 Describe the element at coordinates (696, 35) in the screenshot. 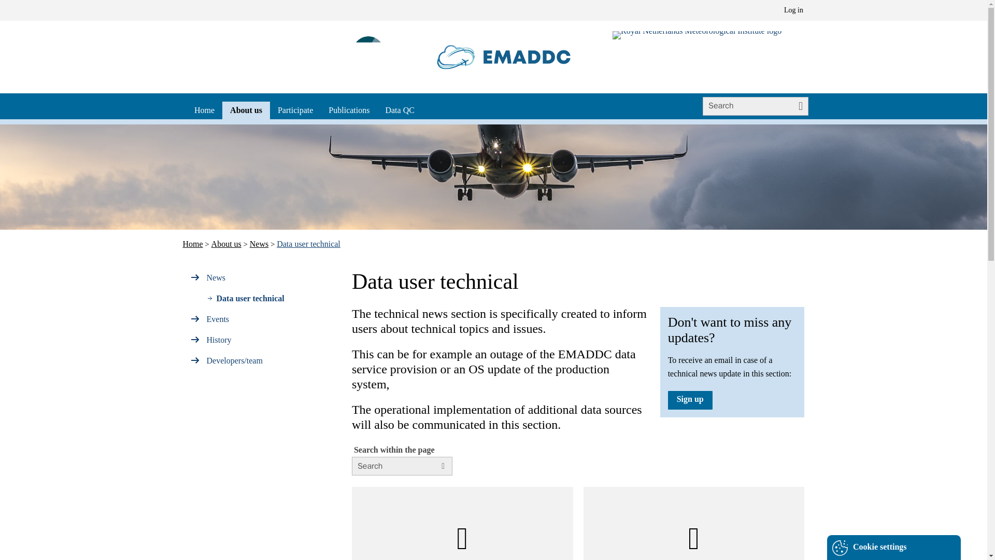

I see `Royal Netherlands Meteorological Institute` at that location.